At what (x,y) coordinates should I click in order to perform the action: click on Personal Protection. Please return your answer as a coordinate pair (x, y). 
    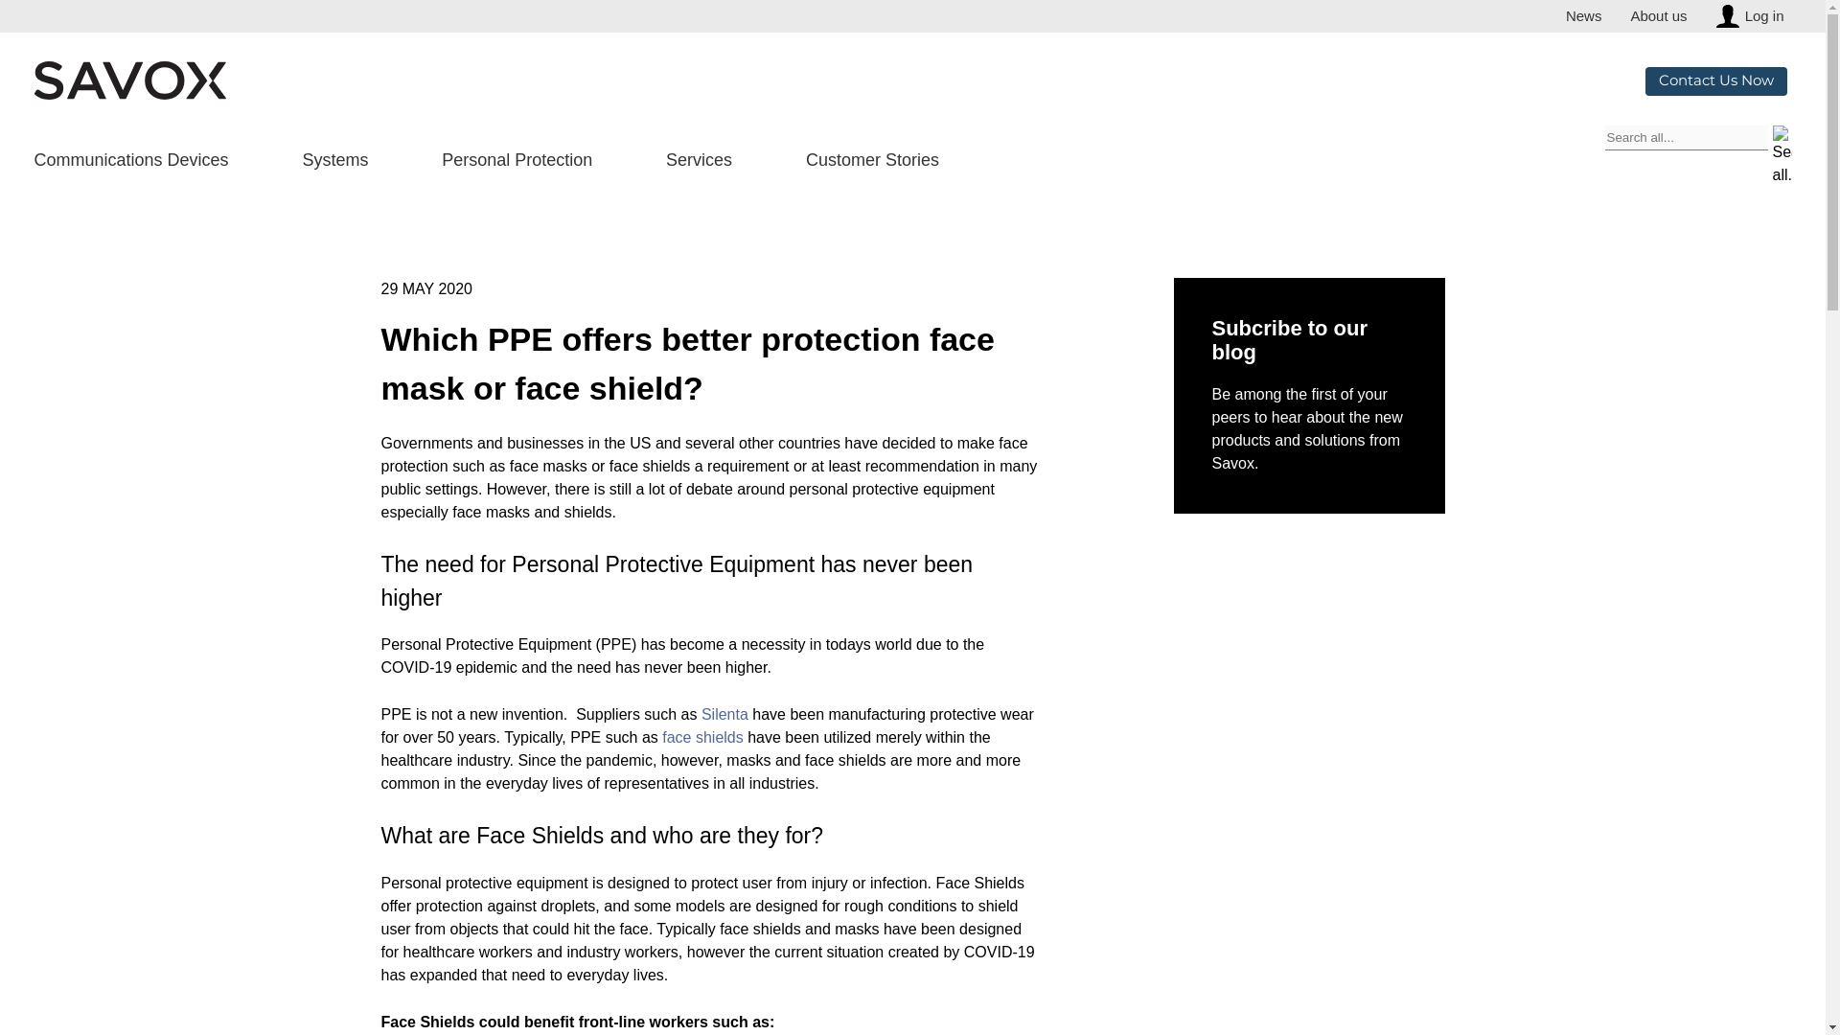
    Looking at the image, I should click on (517, 161).